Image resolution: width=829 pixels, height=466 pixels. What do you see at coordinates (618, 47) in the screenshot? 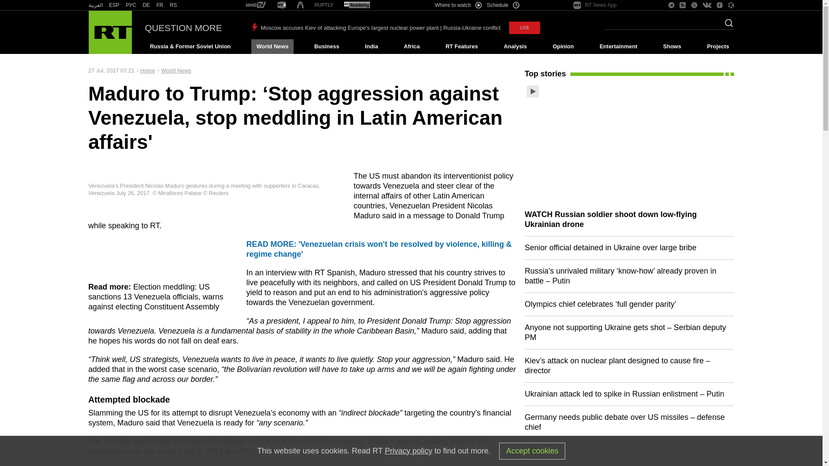
I see `Entertainment` at bounding box center [618, 47].